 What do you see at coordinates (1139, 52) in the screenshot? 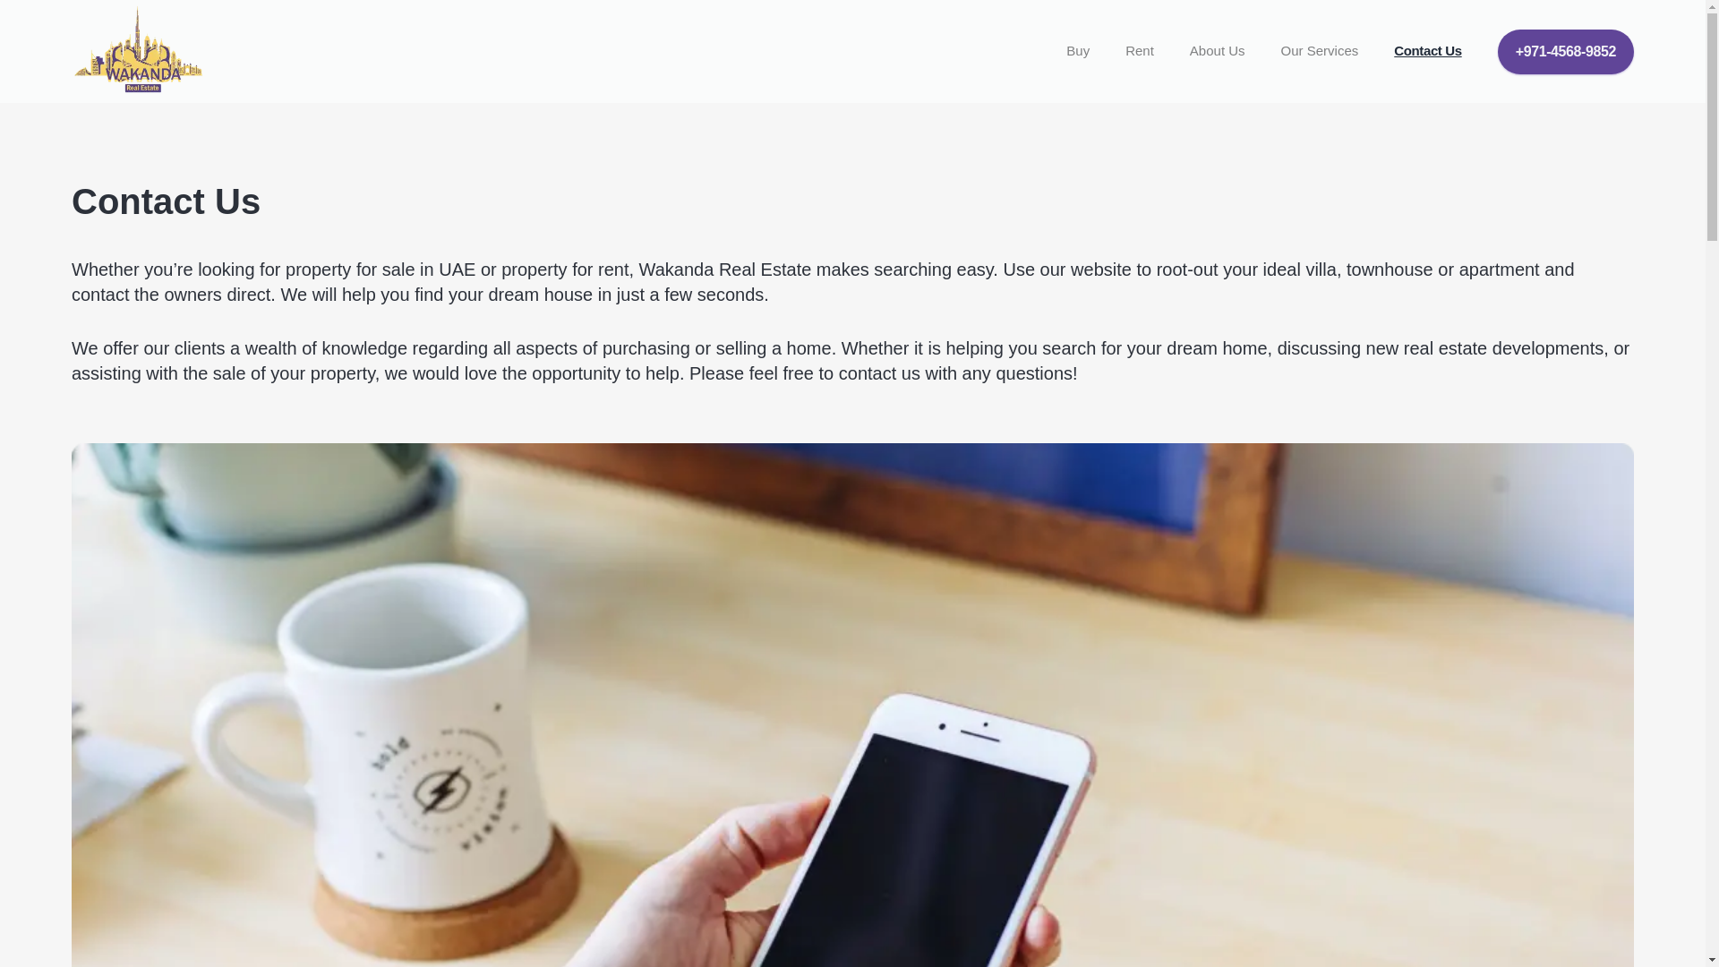
I see `Rent` at bounding box center [1139, 52].